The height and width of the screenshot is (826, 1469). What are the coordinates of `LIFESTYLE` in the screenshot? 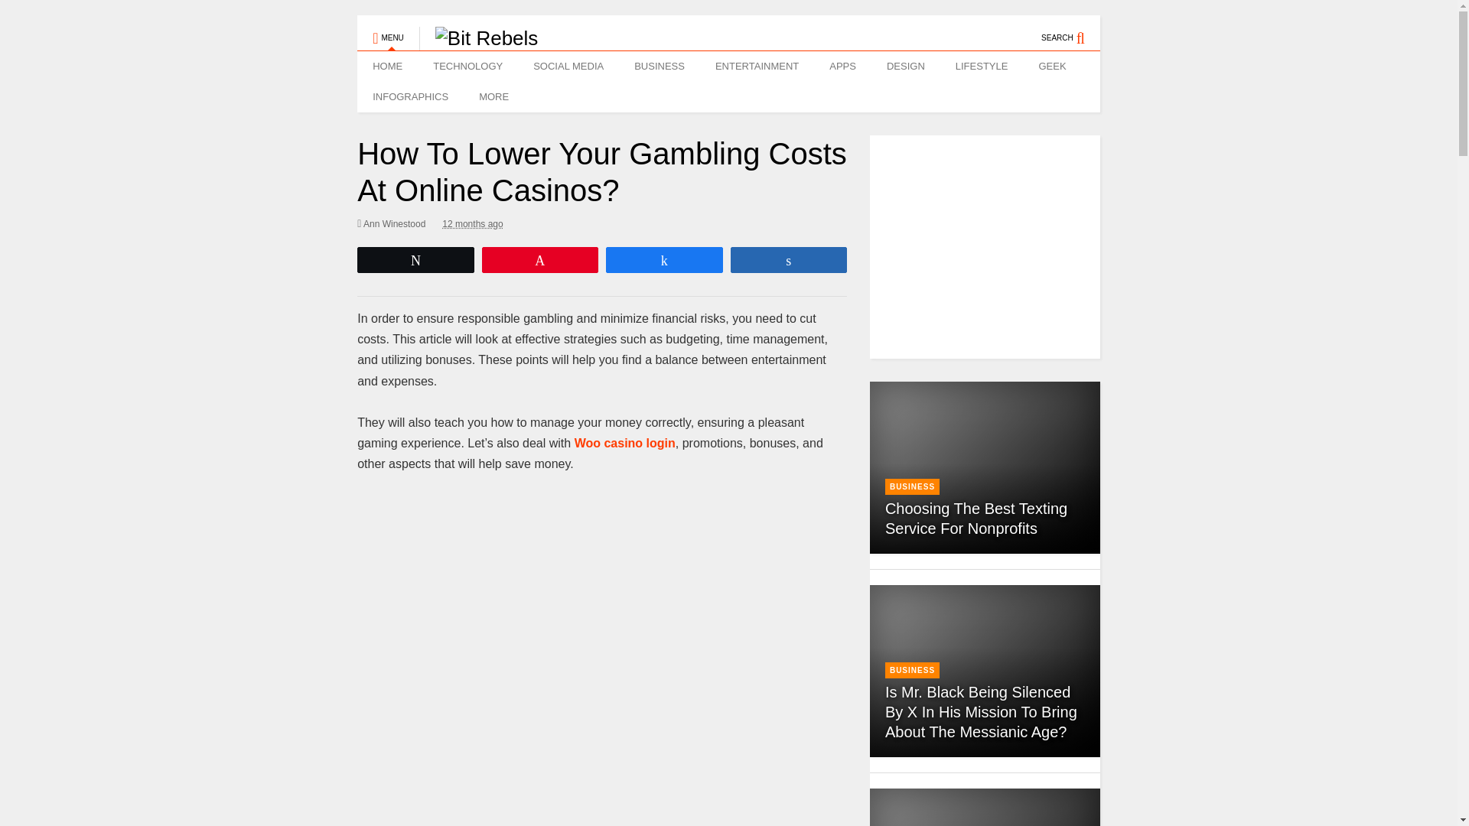 It's located at (982, 66).